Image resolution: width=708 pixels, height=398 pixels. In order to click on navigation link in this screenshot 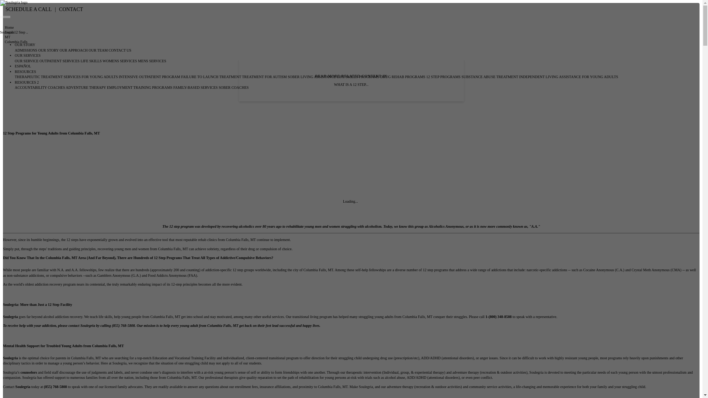, I will do `click(212, 77)`.